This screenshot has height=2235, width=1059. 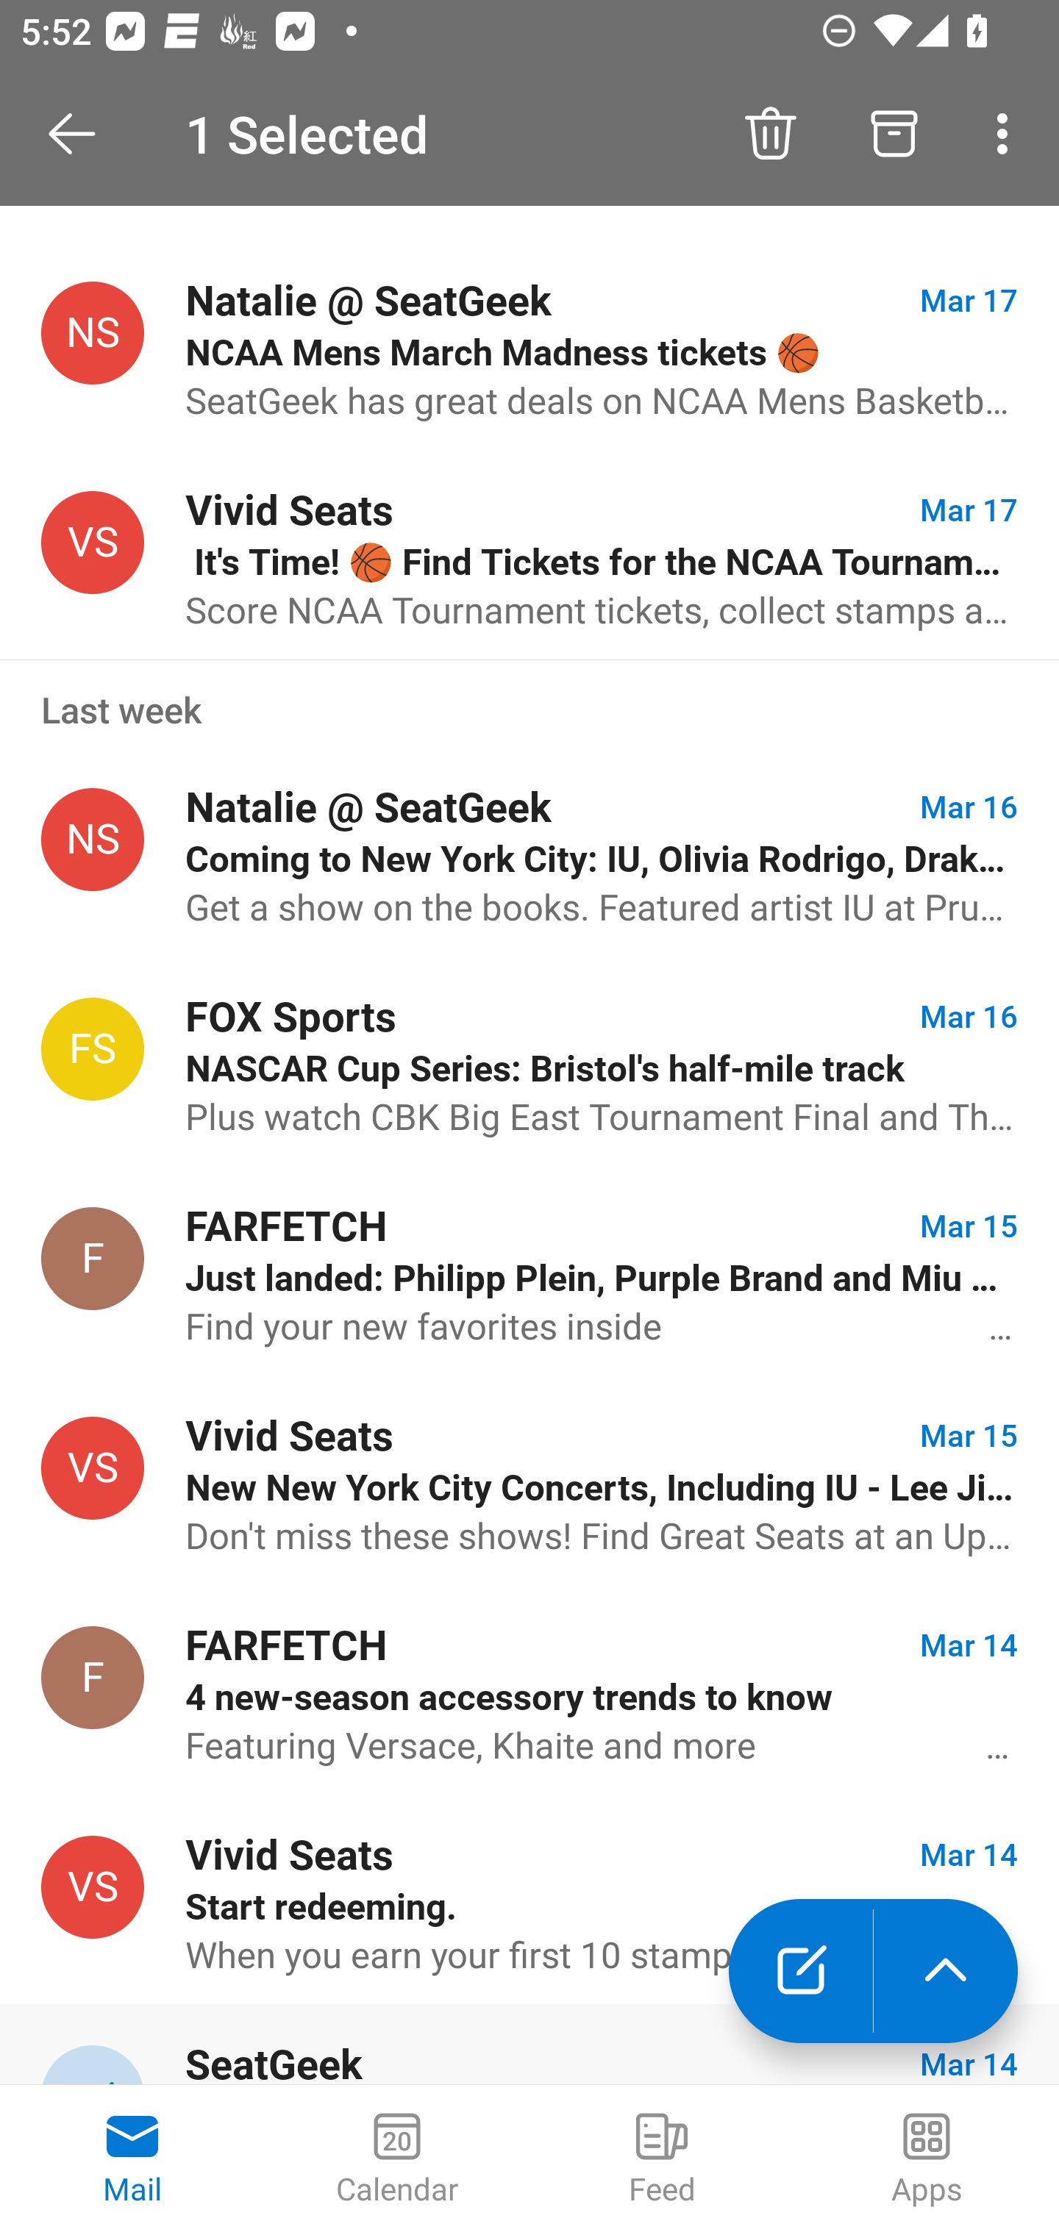 I want to click on New mail, so click(x=800, y=1971).